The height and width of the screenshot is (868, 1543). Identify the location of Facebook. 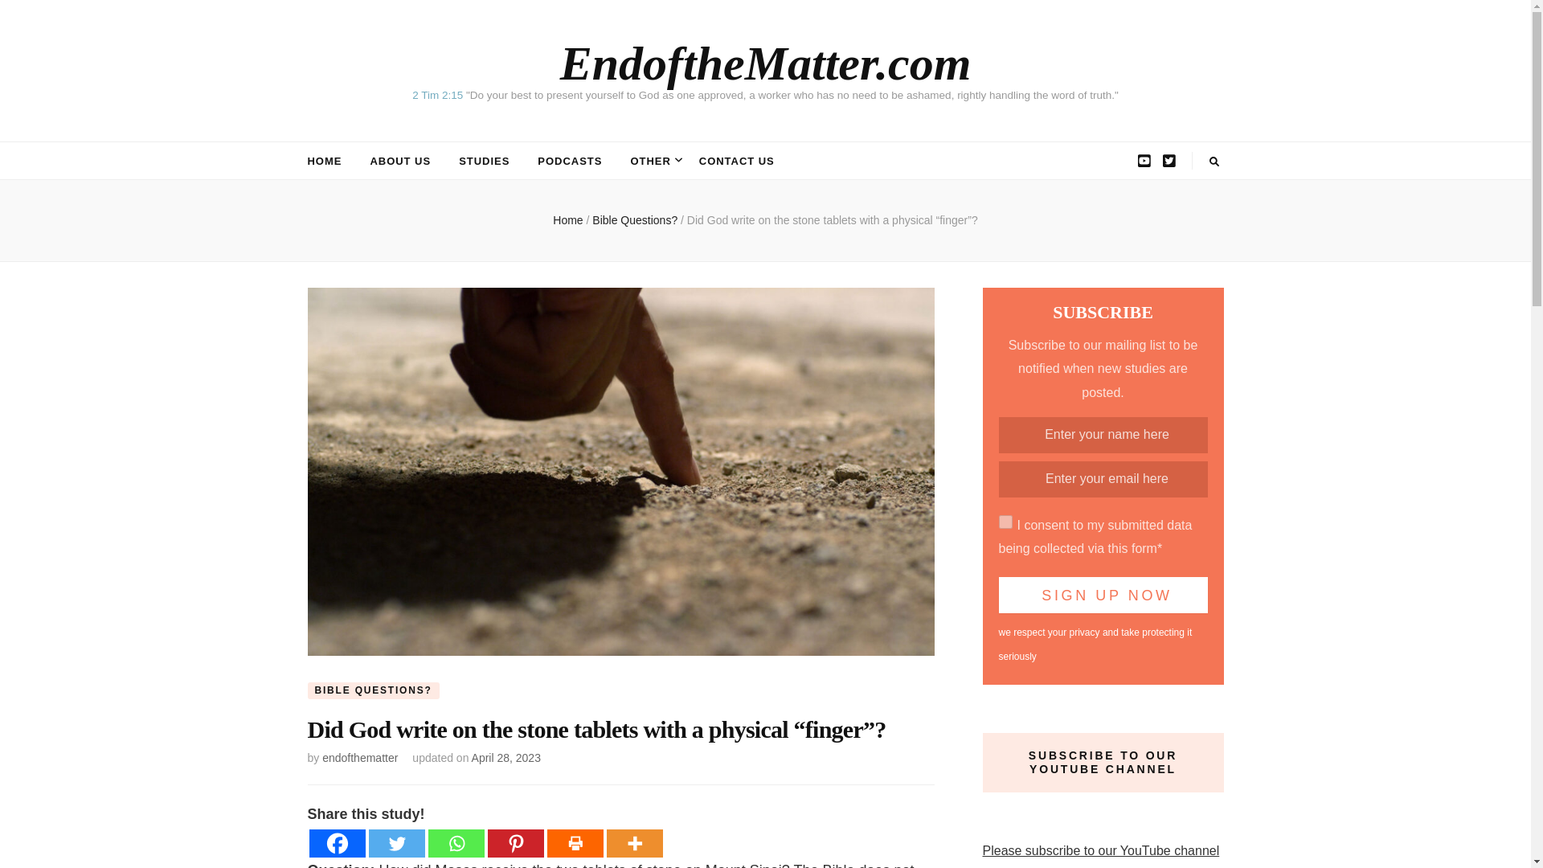
(336, 844).